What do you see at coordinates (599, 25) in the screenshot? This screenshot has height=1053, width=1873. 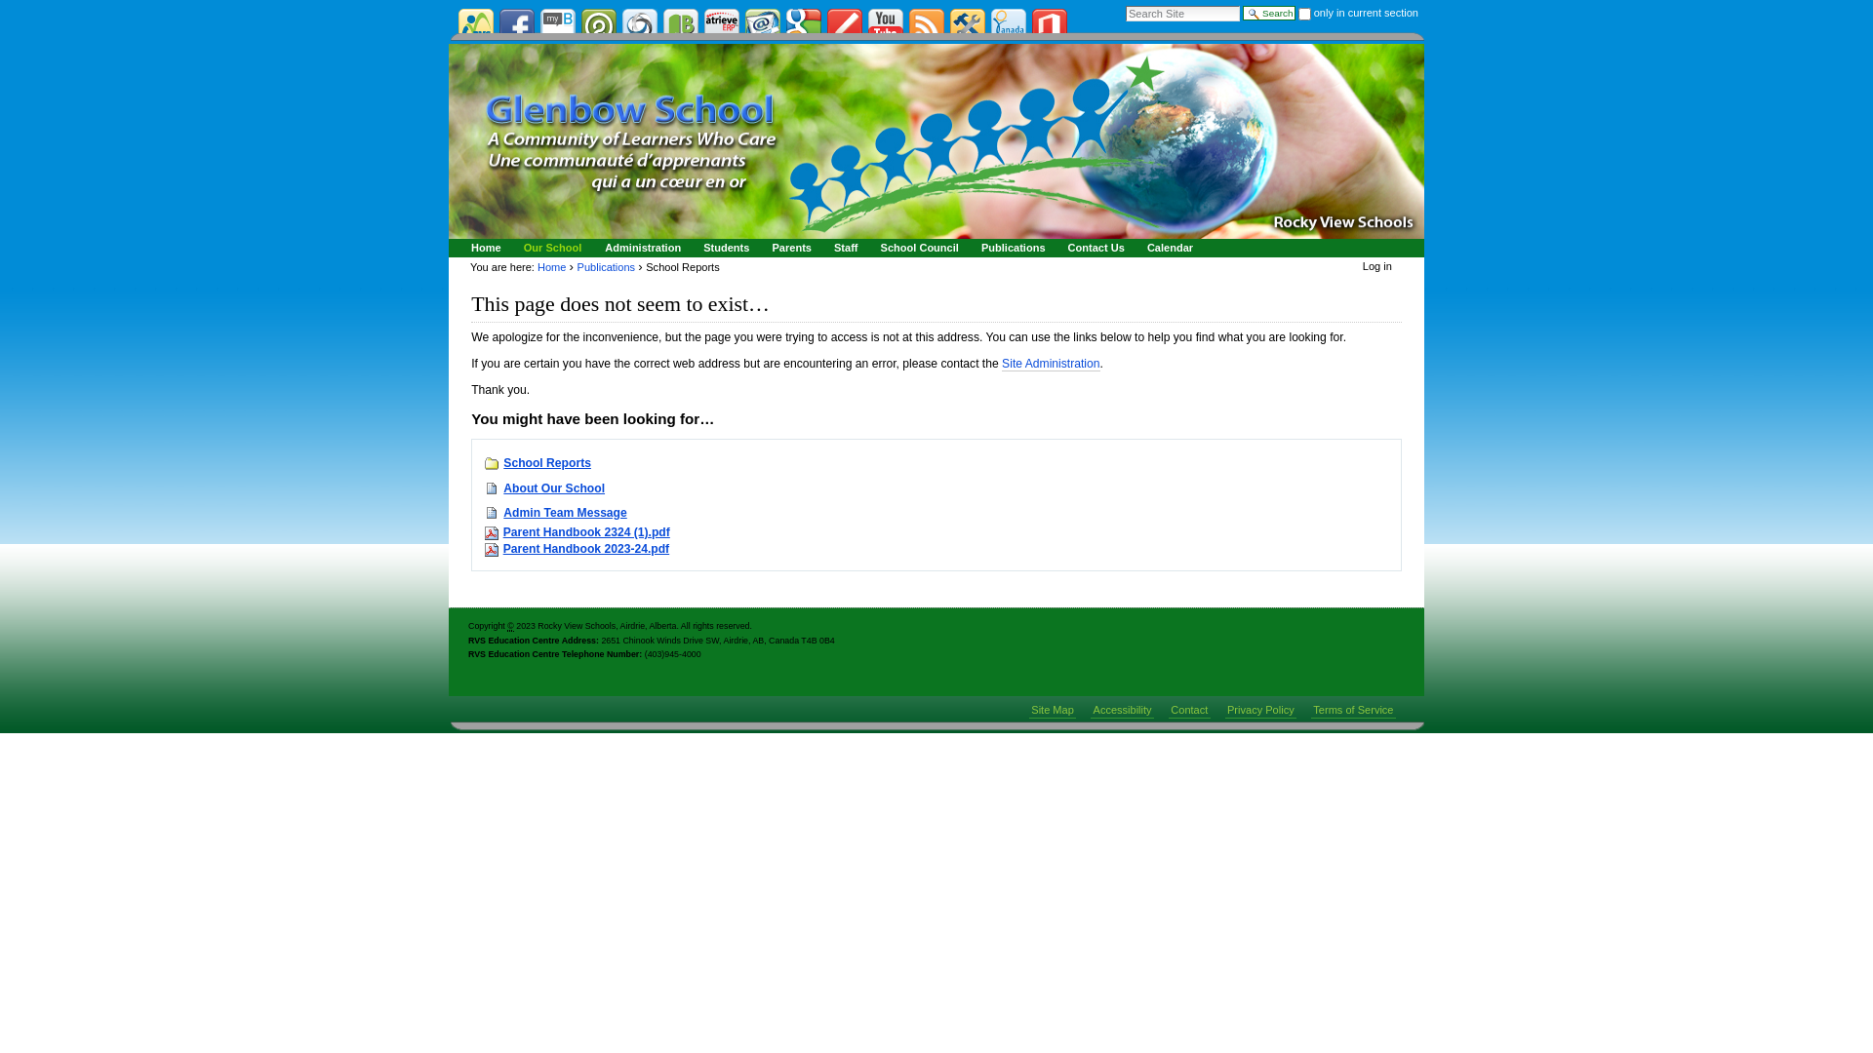 I see `Power School` at bounding box center [599, 25].